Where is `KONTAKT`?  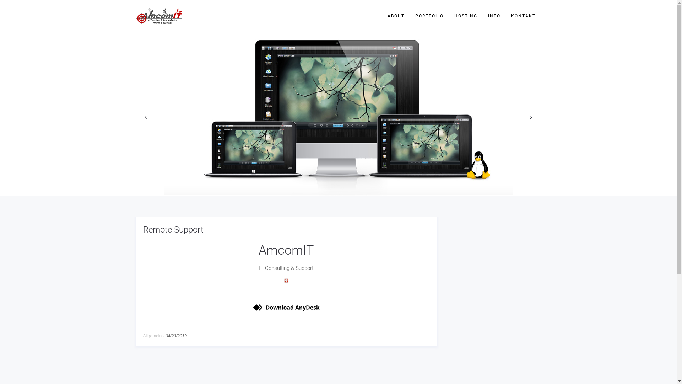 KONTAKT is located at coordinates (524, 16).